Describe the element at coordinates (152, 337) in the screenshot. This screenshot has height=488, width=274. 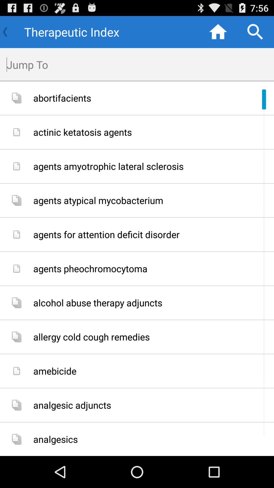
I see `flip to allergy cold cough` at that location.